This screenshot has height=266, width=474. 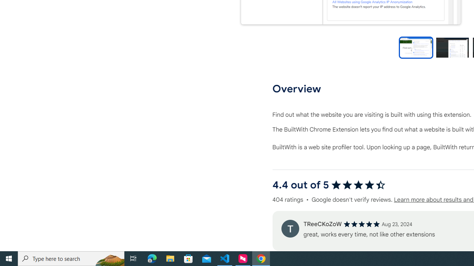 What do you see at coordinates (361, 224) in the screenshot?
I see `5 out of 5 stars` at bounding box center [361, 224].